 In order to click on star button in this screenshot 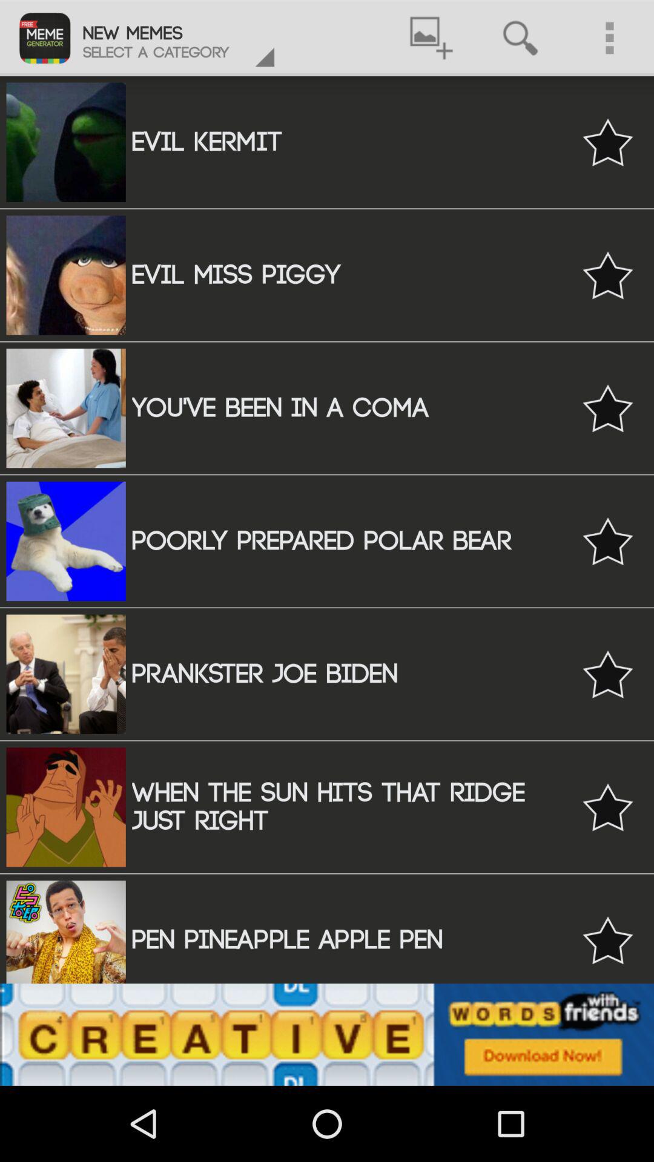, I will do `click(608, 807)`.